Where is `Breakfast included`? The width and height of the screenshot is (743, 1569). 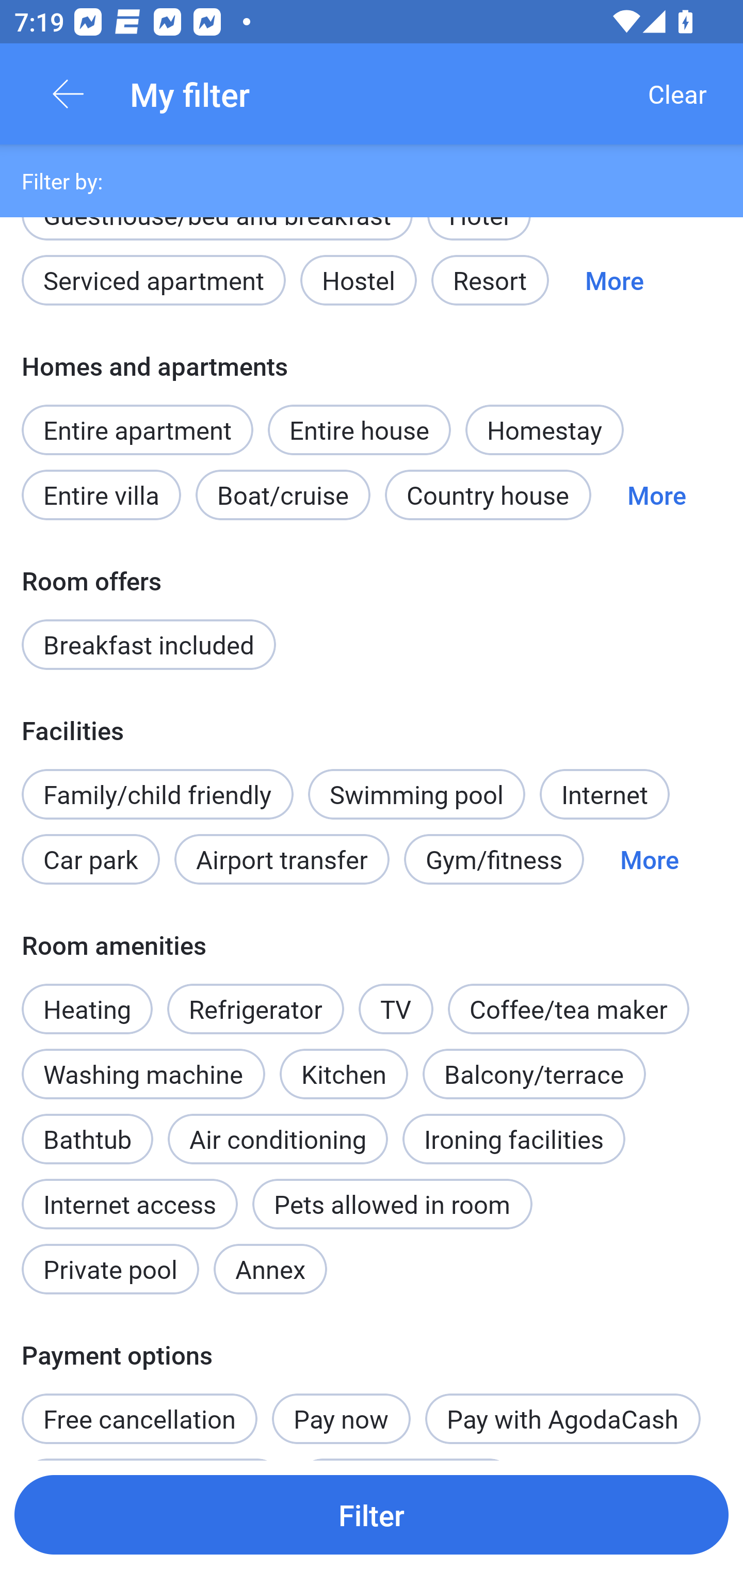 Breakfast included is located at coordinates (149, 644).